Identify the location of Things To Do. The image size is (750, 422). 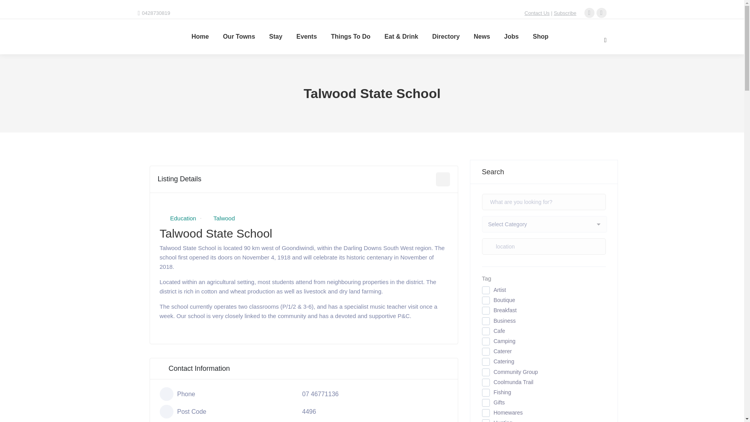
(350, 36).